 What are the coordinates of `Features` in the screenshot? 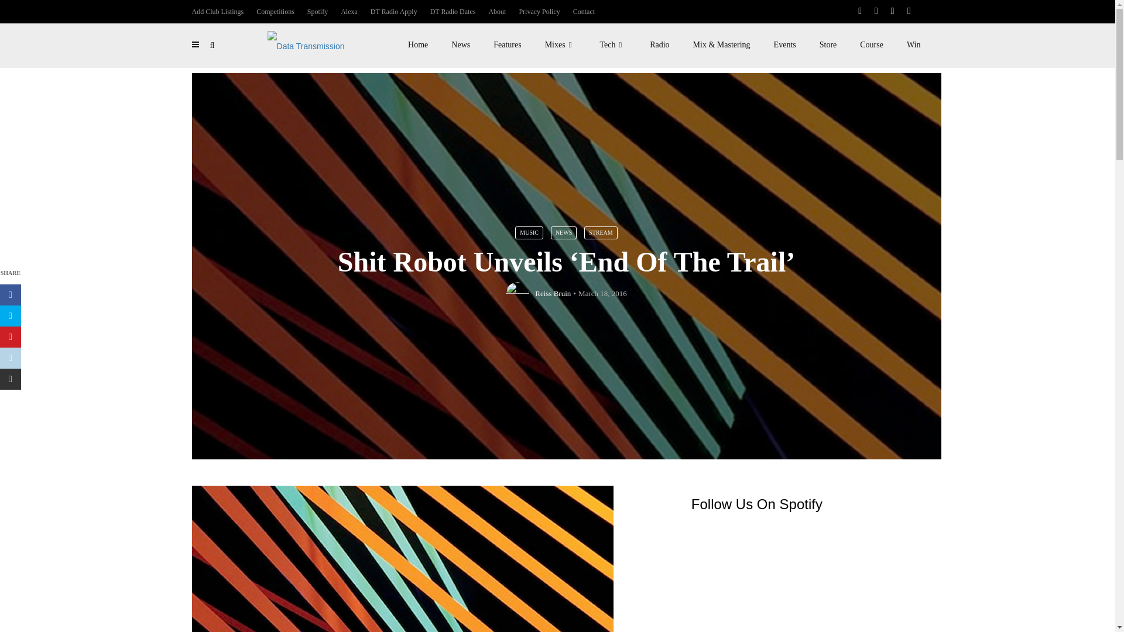 It's located at (507, 44).